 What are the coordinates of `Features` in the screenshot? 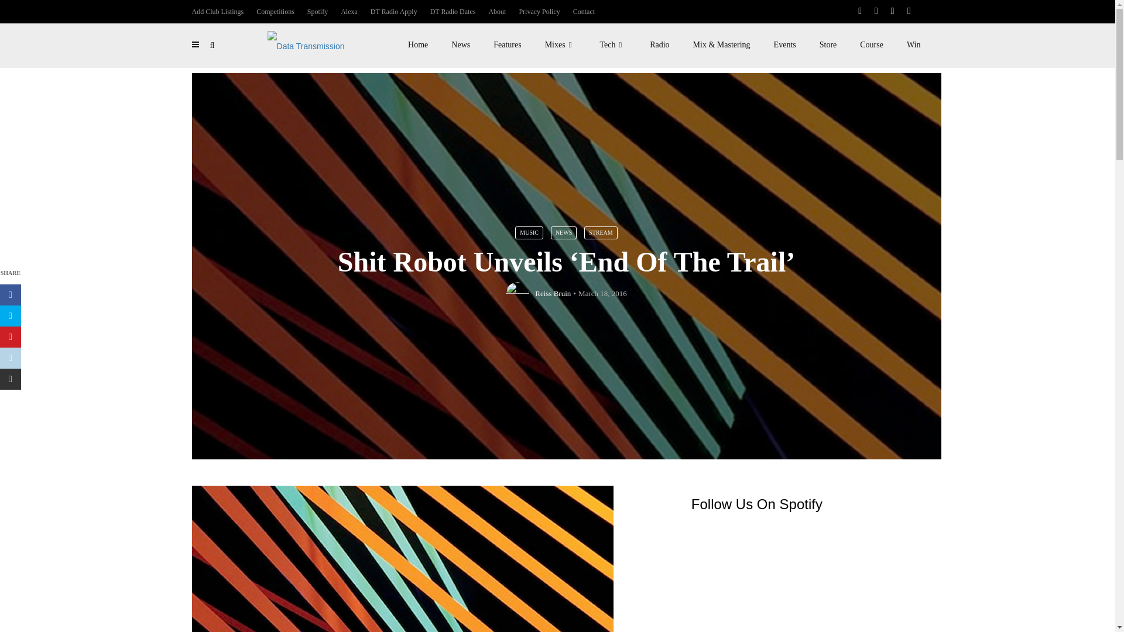 It's located at (507, 44).